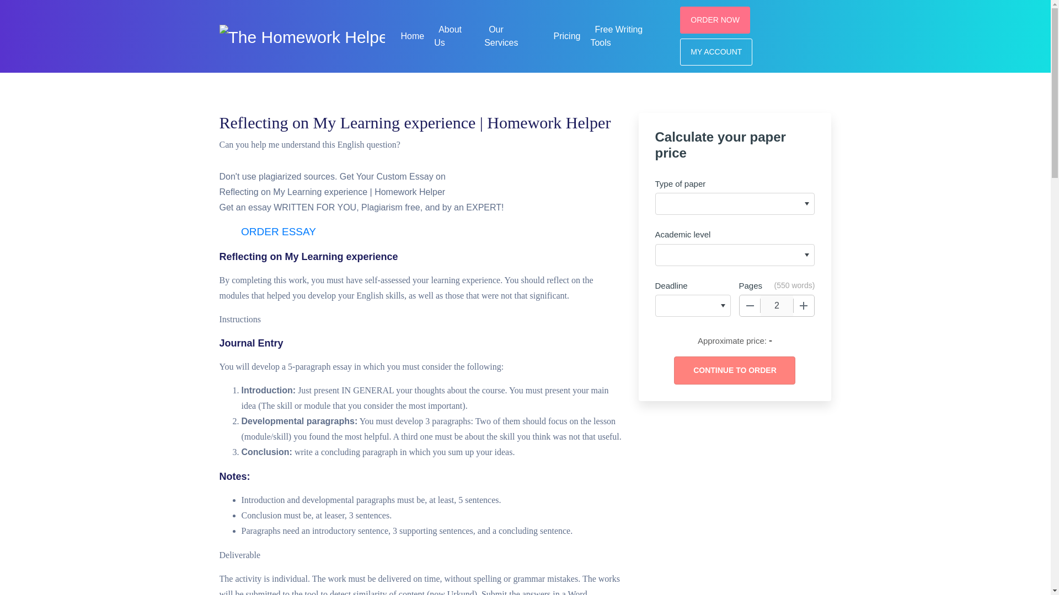  I want to click on Free Writing Tools, so click(616, 34).